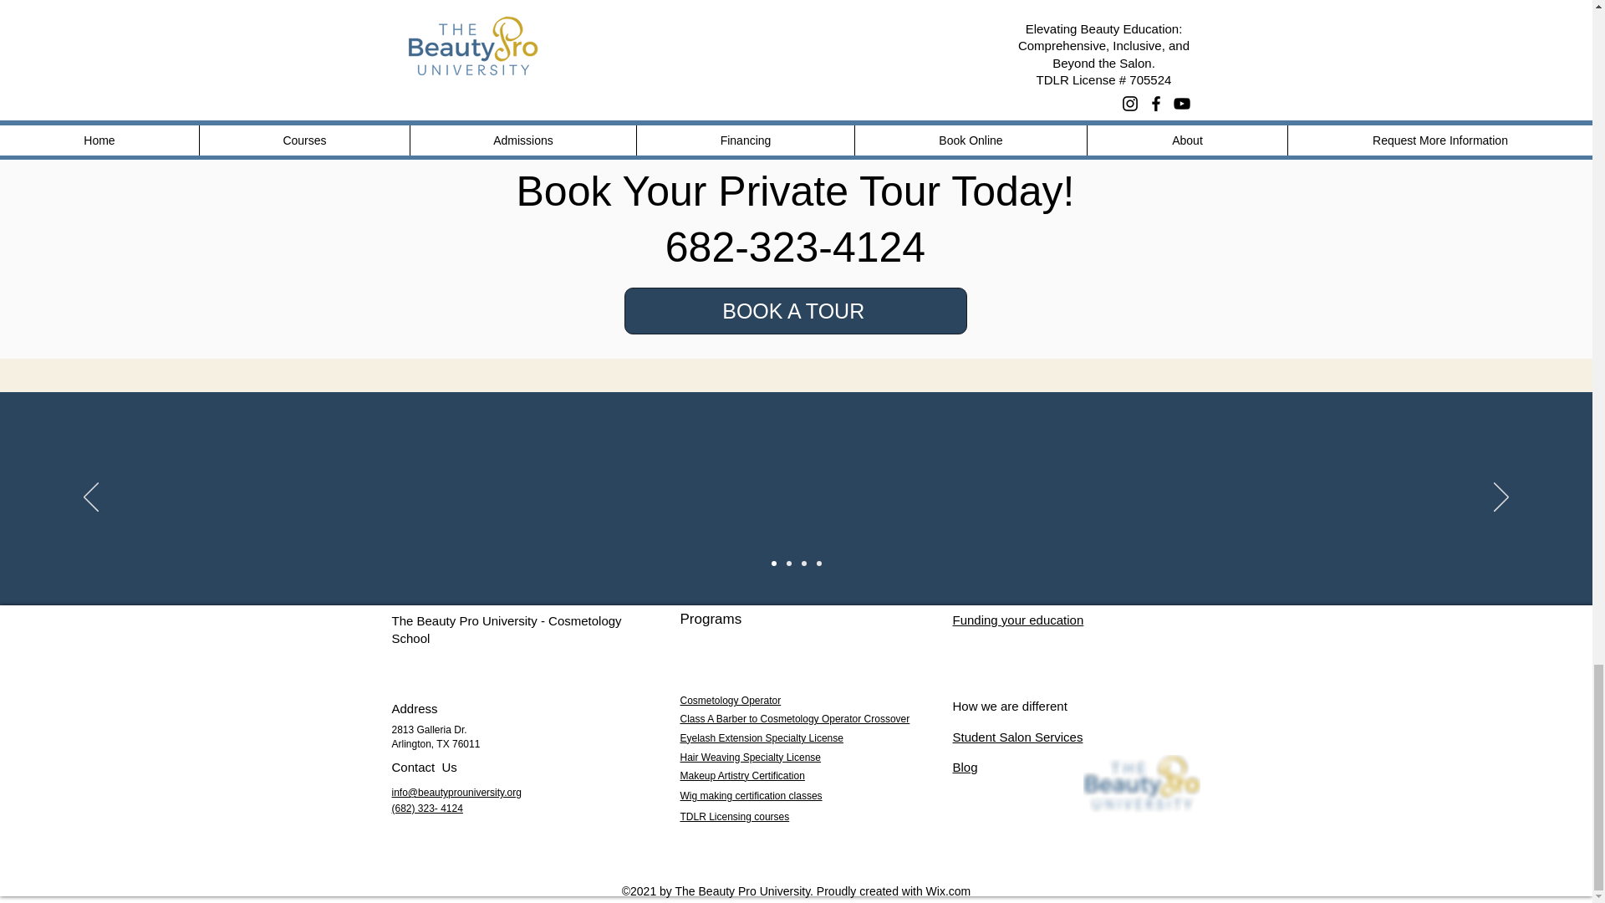 The width and height of the screenshot is (1605, 903). I want to click on Hair Weaving Specialty License, so click(751, 757).